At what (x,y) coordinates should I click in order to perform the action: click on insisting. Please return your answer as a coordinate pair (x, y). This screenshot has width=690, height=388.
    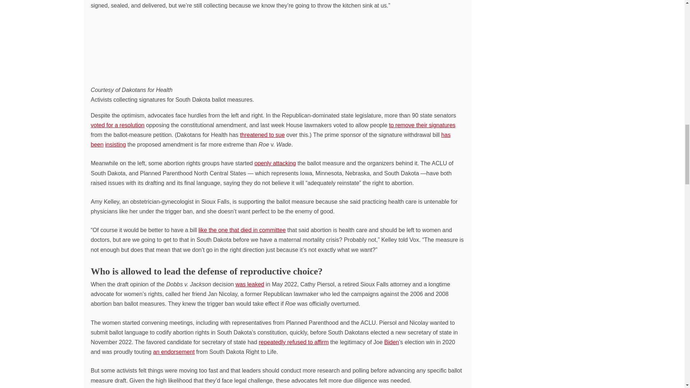
    Looking at the image, I should click on (116, 144).